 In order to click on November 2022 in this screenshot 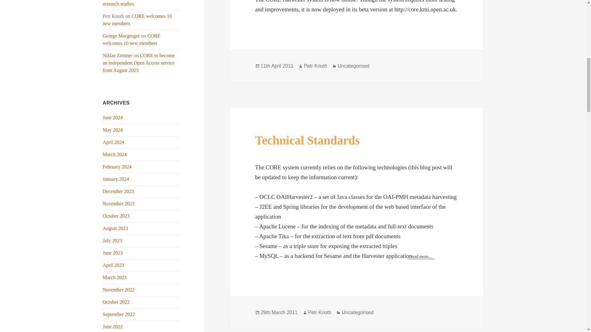, I will do `click(119, 290)`.